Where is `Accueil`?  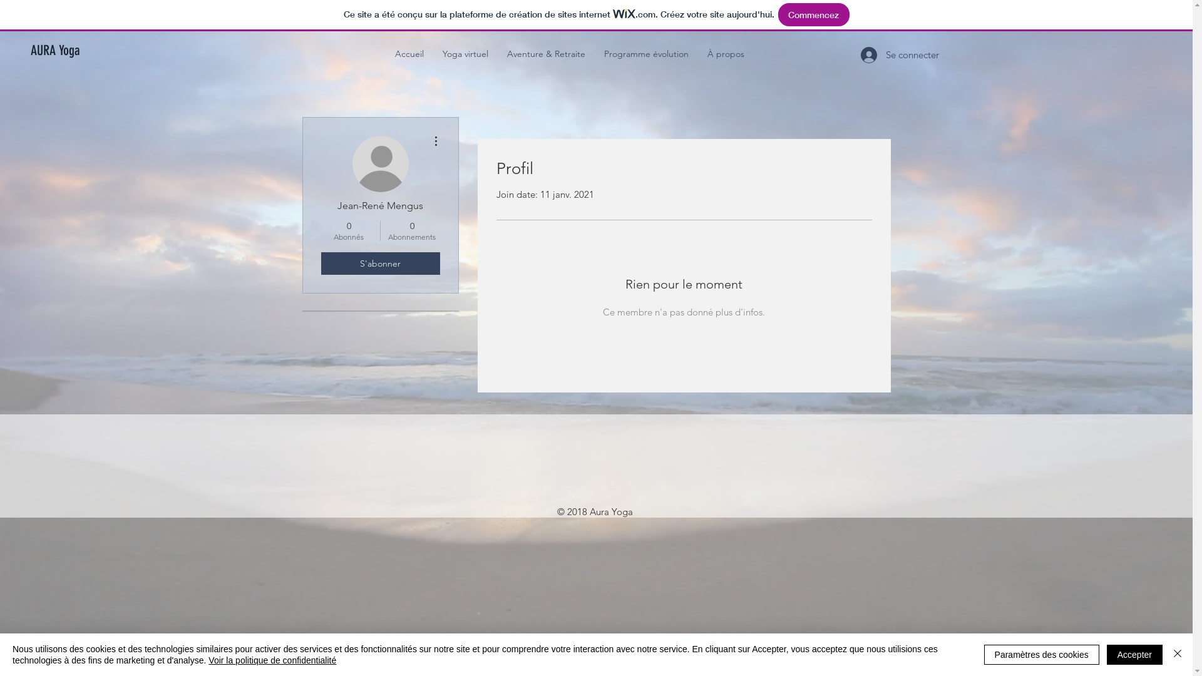 Accueil is located at coordinates (409, 54).